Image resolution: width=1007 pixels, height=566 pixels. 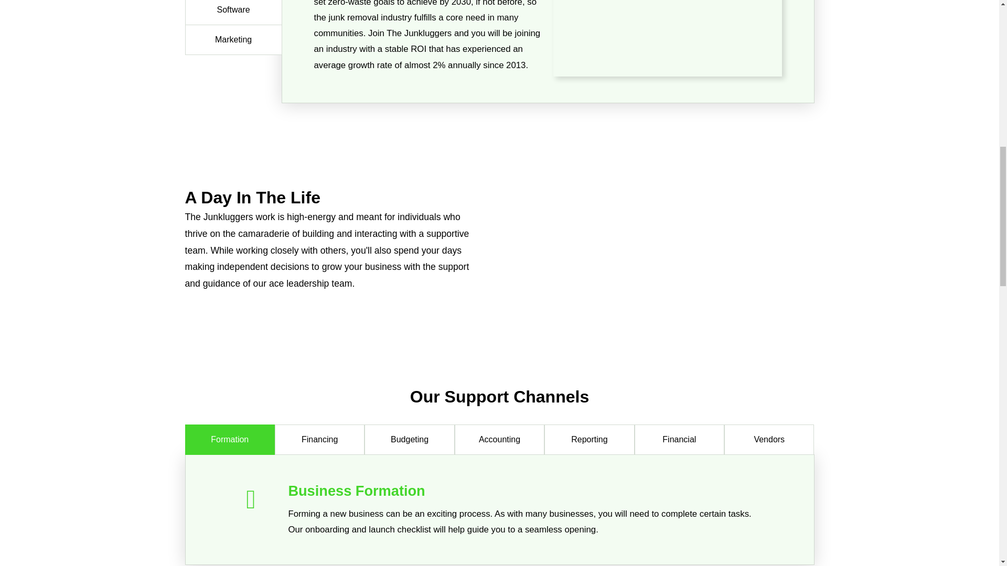 What do you see at coordinates (666, 239) in the screenshot?
I see `A Day In The Life` at bounding box center [666, 239].